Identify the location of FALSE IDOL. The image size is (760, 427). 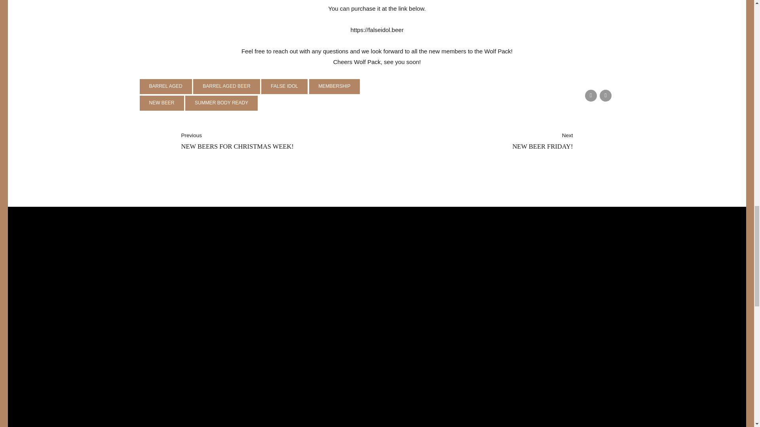
(606, 96).